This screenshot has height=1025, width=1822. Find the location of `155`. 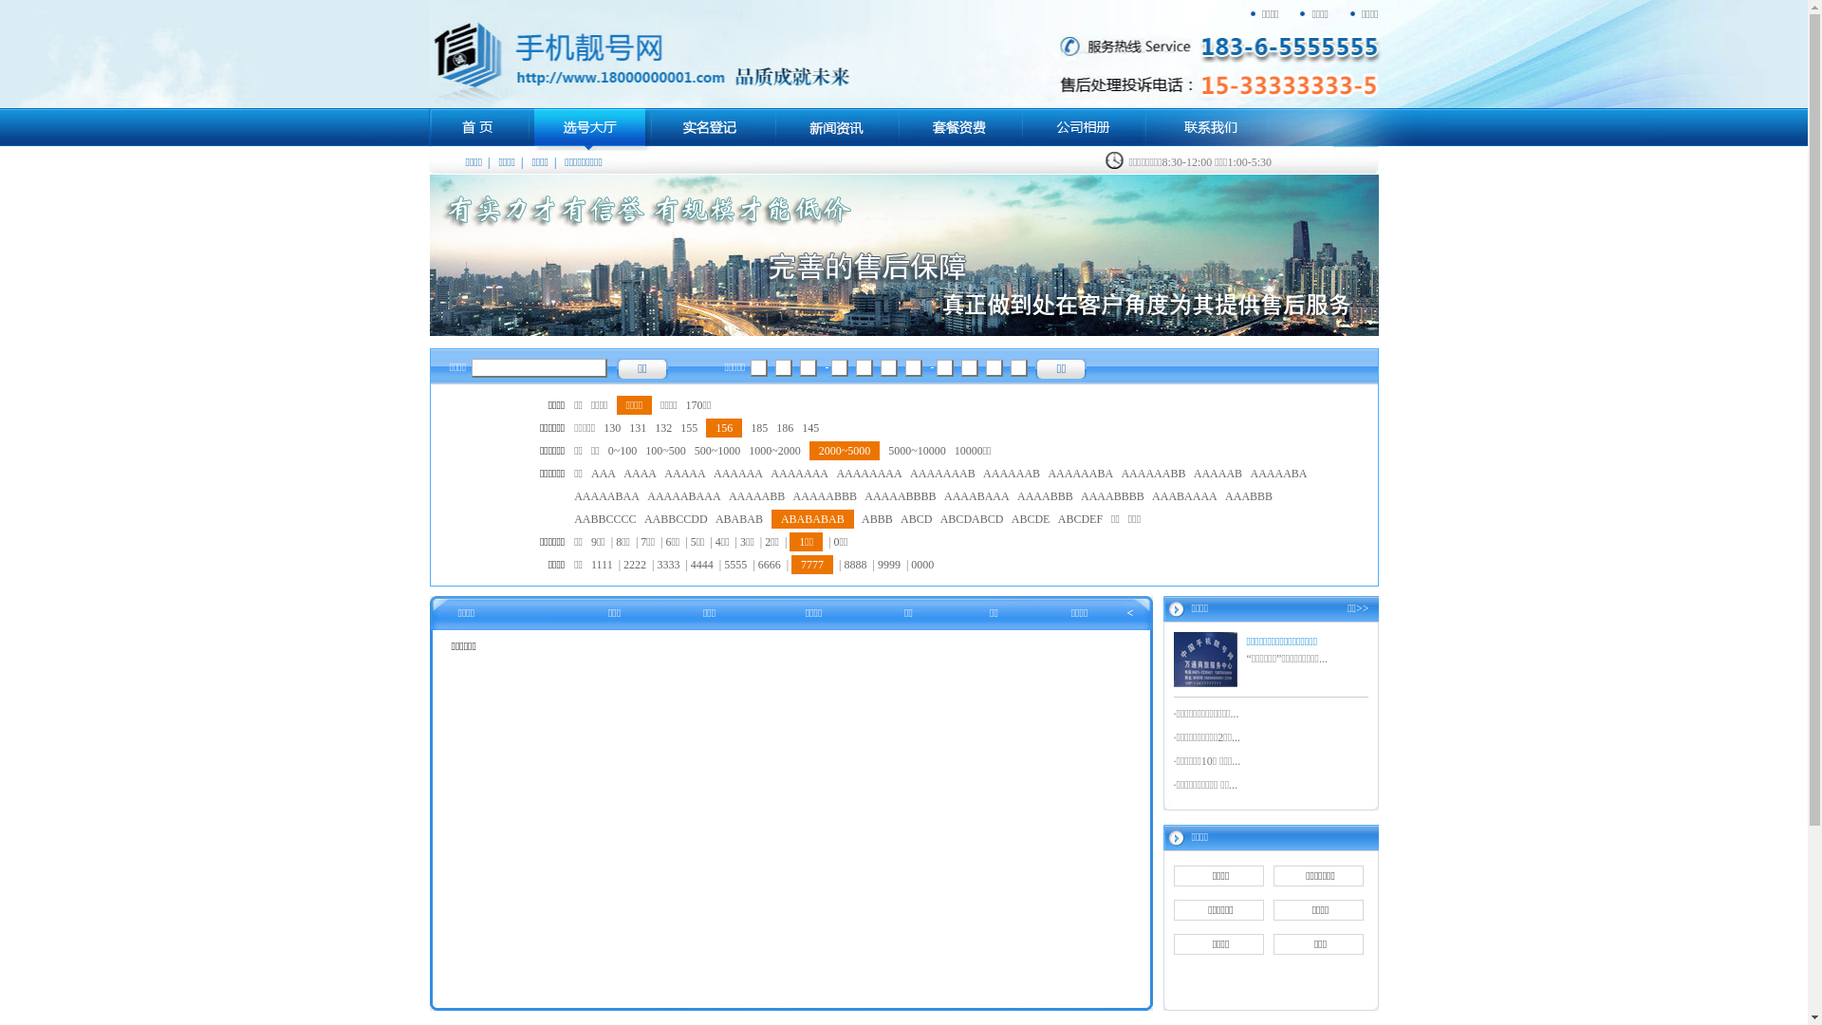

155 is located at coordinates (689, 428).